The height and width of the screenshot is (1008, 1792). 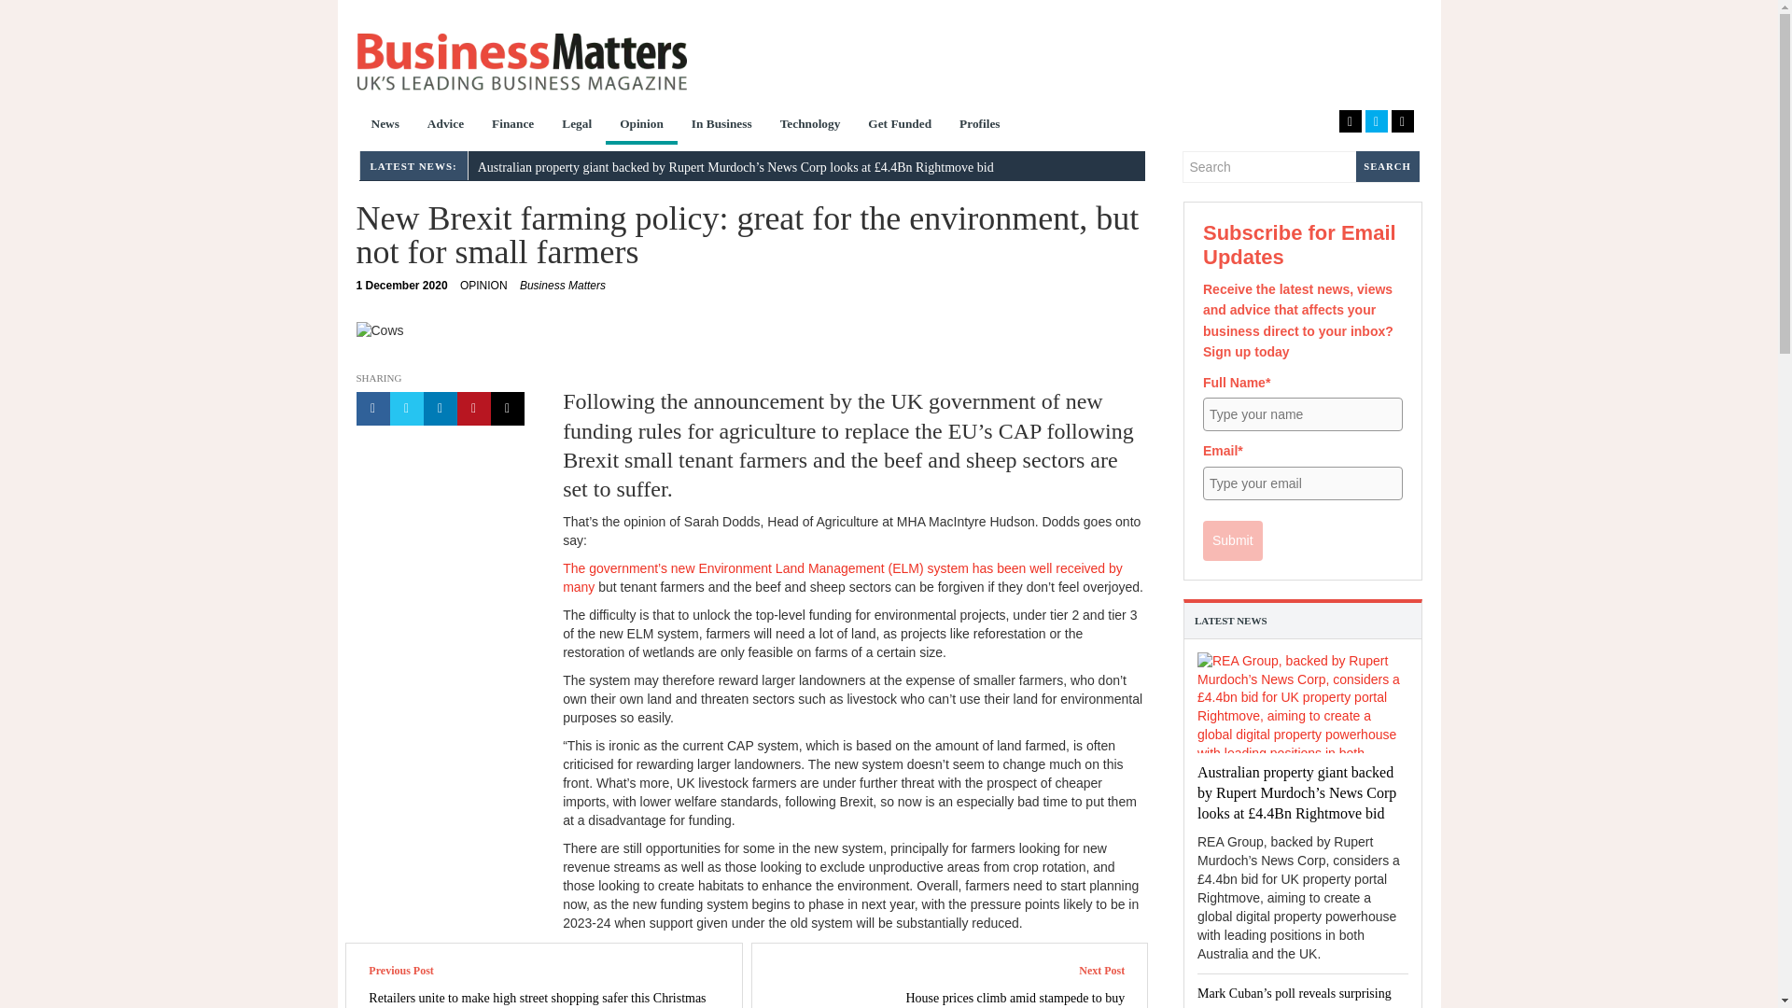 I want to click on OPINION, so click(x=562, y=286).